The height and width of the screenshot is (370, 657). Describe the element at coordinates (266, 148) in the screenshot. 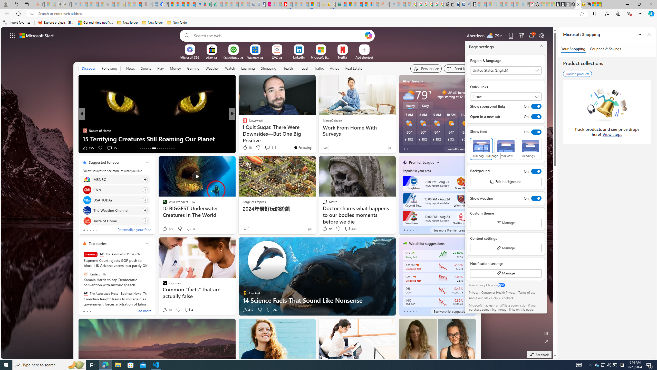

I see `View comments 96 Comment` at that location.